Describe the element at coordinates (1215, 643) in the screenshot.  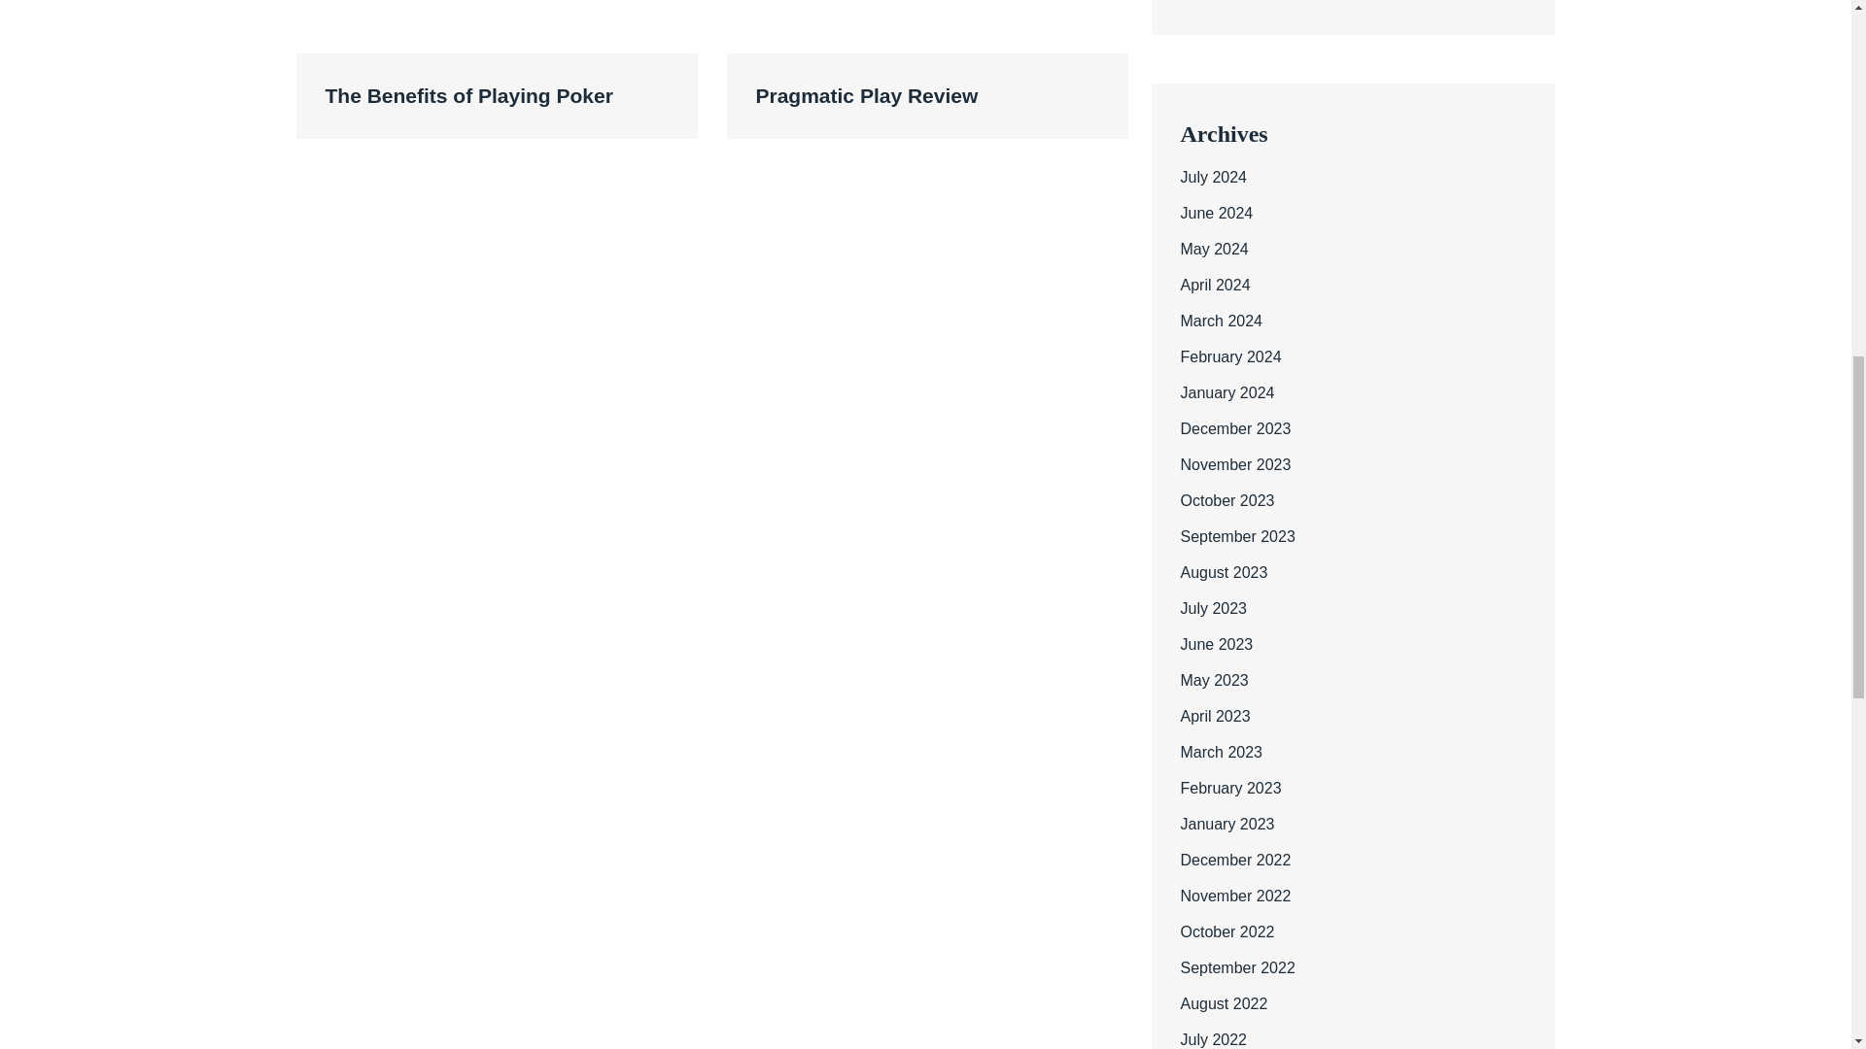
I see `June 2023` at that location.